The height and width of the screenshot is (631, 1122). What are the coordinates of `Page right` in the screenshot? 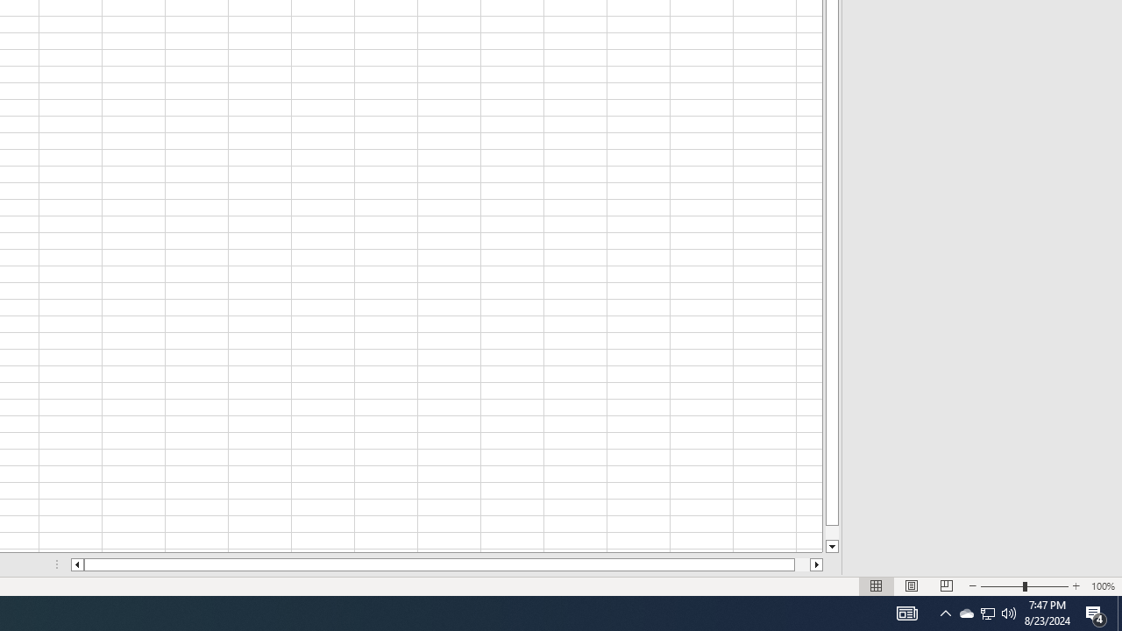 It's located at (803, 564).